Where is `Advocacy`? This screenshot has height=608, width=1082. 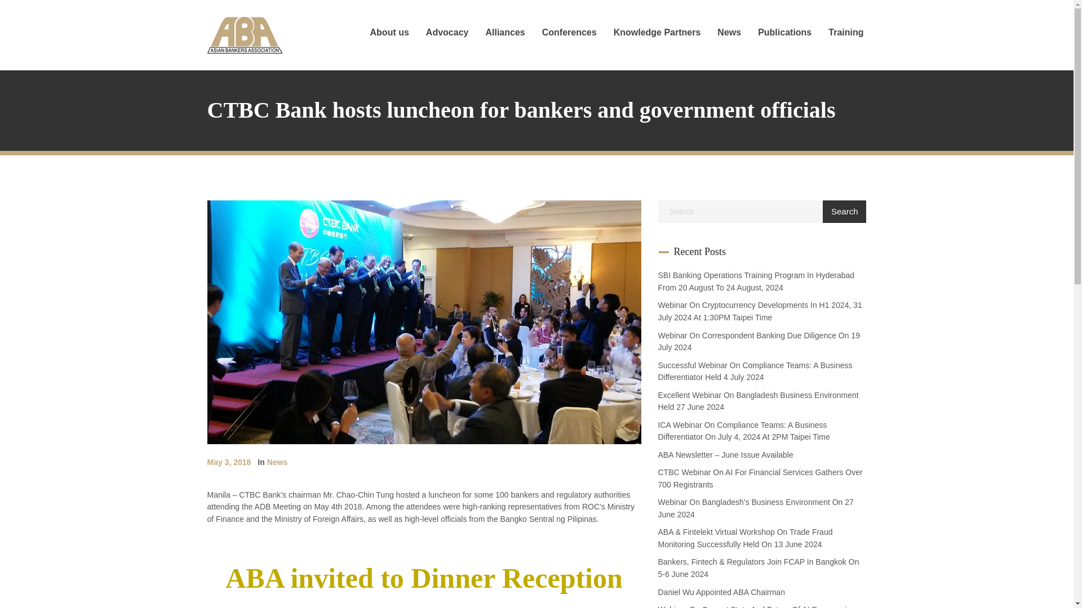 Advocacy is located at coordinates (447, 33).